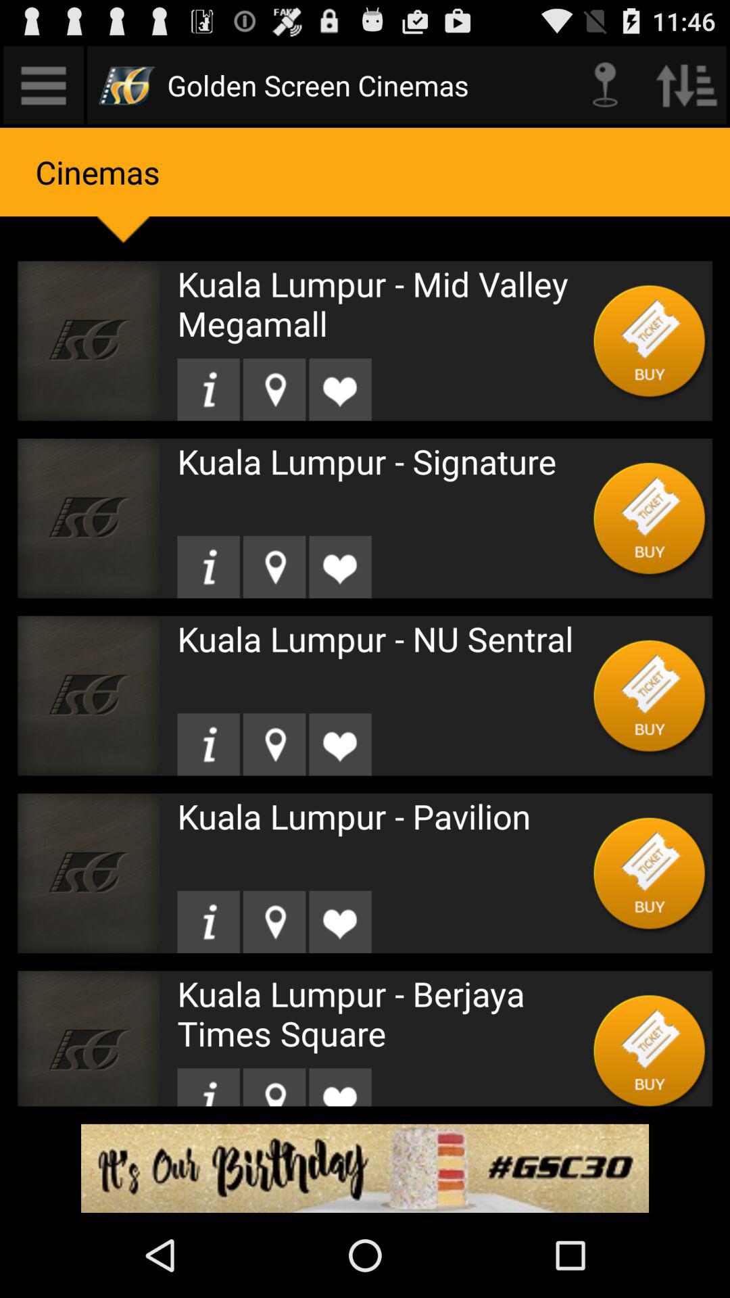 This screenshot has height=1298, width=730. I want to click on buy ticket, so click(650, 518).